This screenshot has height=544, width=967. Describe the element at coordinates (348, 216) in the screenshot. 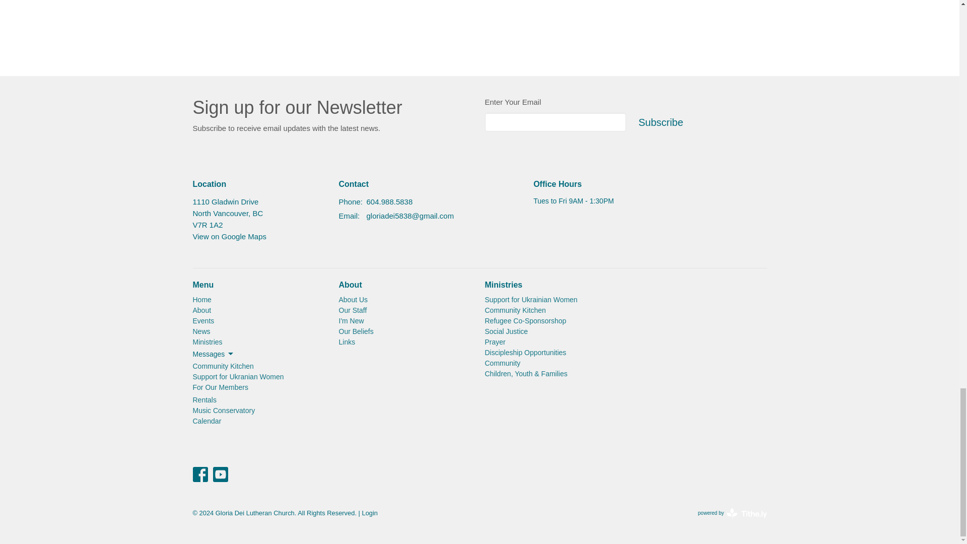

I see `translation missing: en.ui.email` at that location.